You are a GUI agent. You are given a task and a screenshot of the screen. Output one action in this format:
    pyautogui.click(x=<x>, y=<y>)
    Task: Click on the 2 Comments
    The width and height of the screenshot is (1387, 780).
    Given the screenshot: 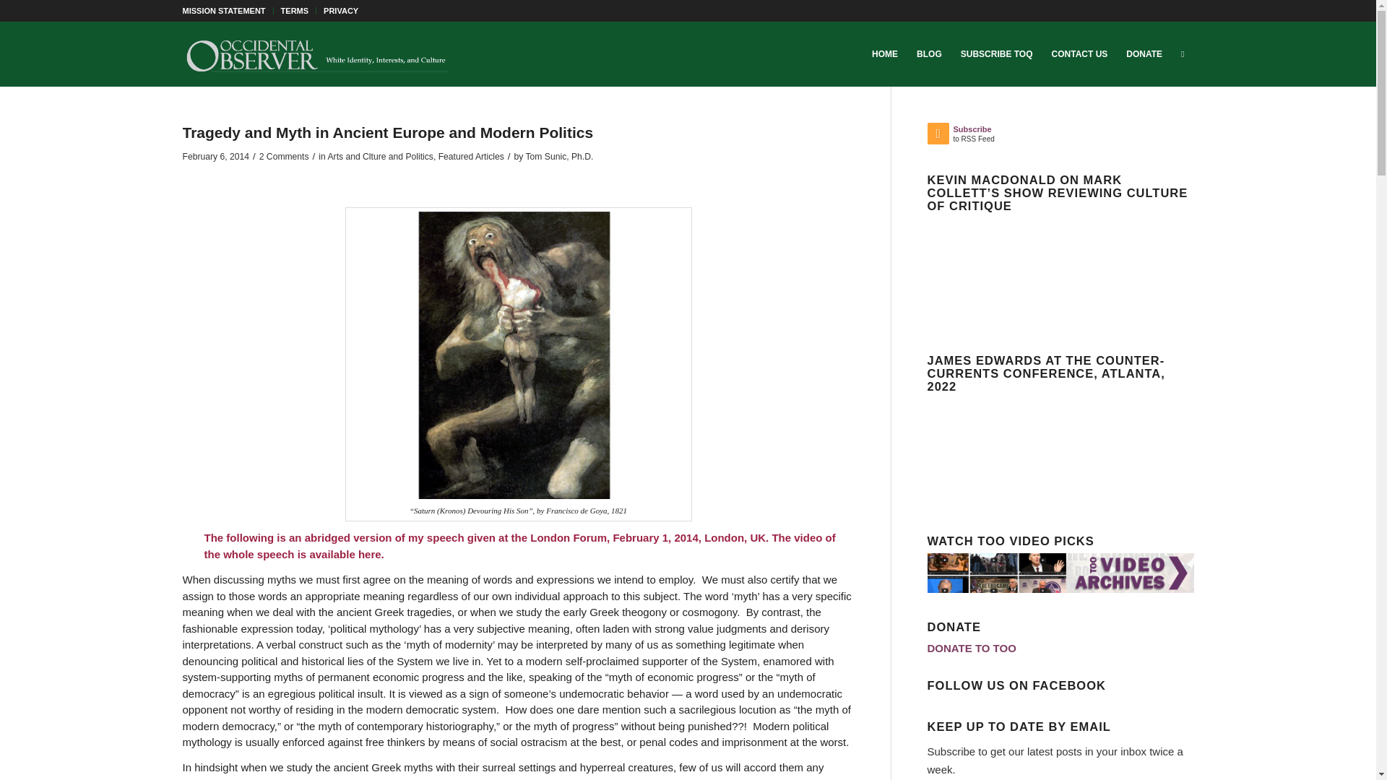 What is the action you would take?
    pyautogui.click(x=285, y=156)
    